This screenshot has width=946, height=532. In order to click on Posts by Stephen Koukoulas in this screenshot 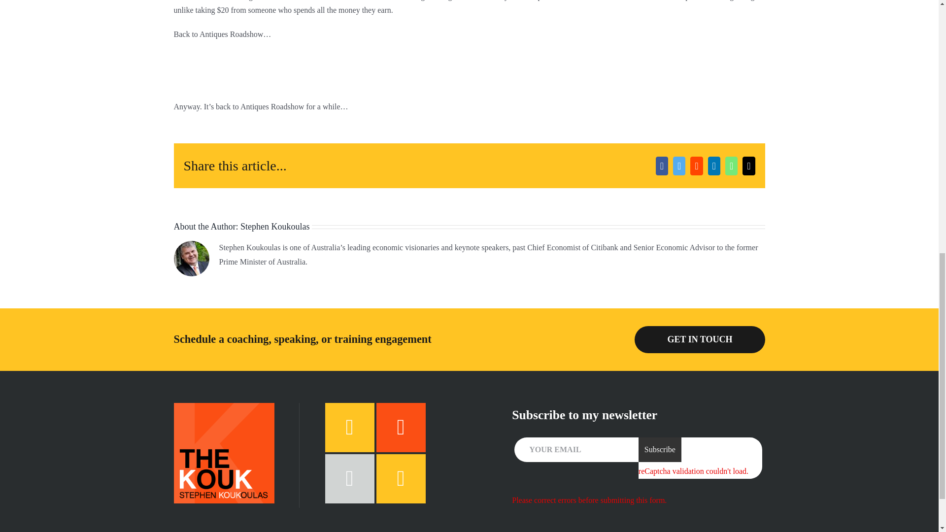, I will do `click(274, 227)`.